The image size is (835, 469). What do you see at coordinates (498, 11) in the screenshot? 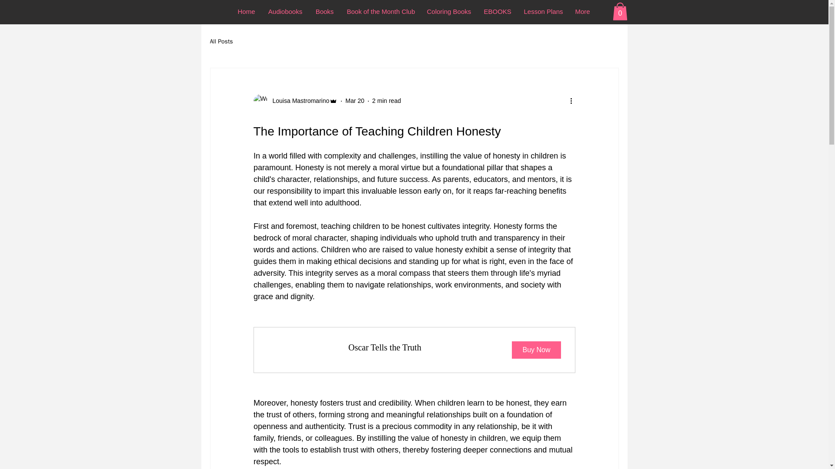
I see `EBOOKS` at bounding box center [498, 11].